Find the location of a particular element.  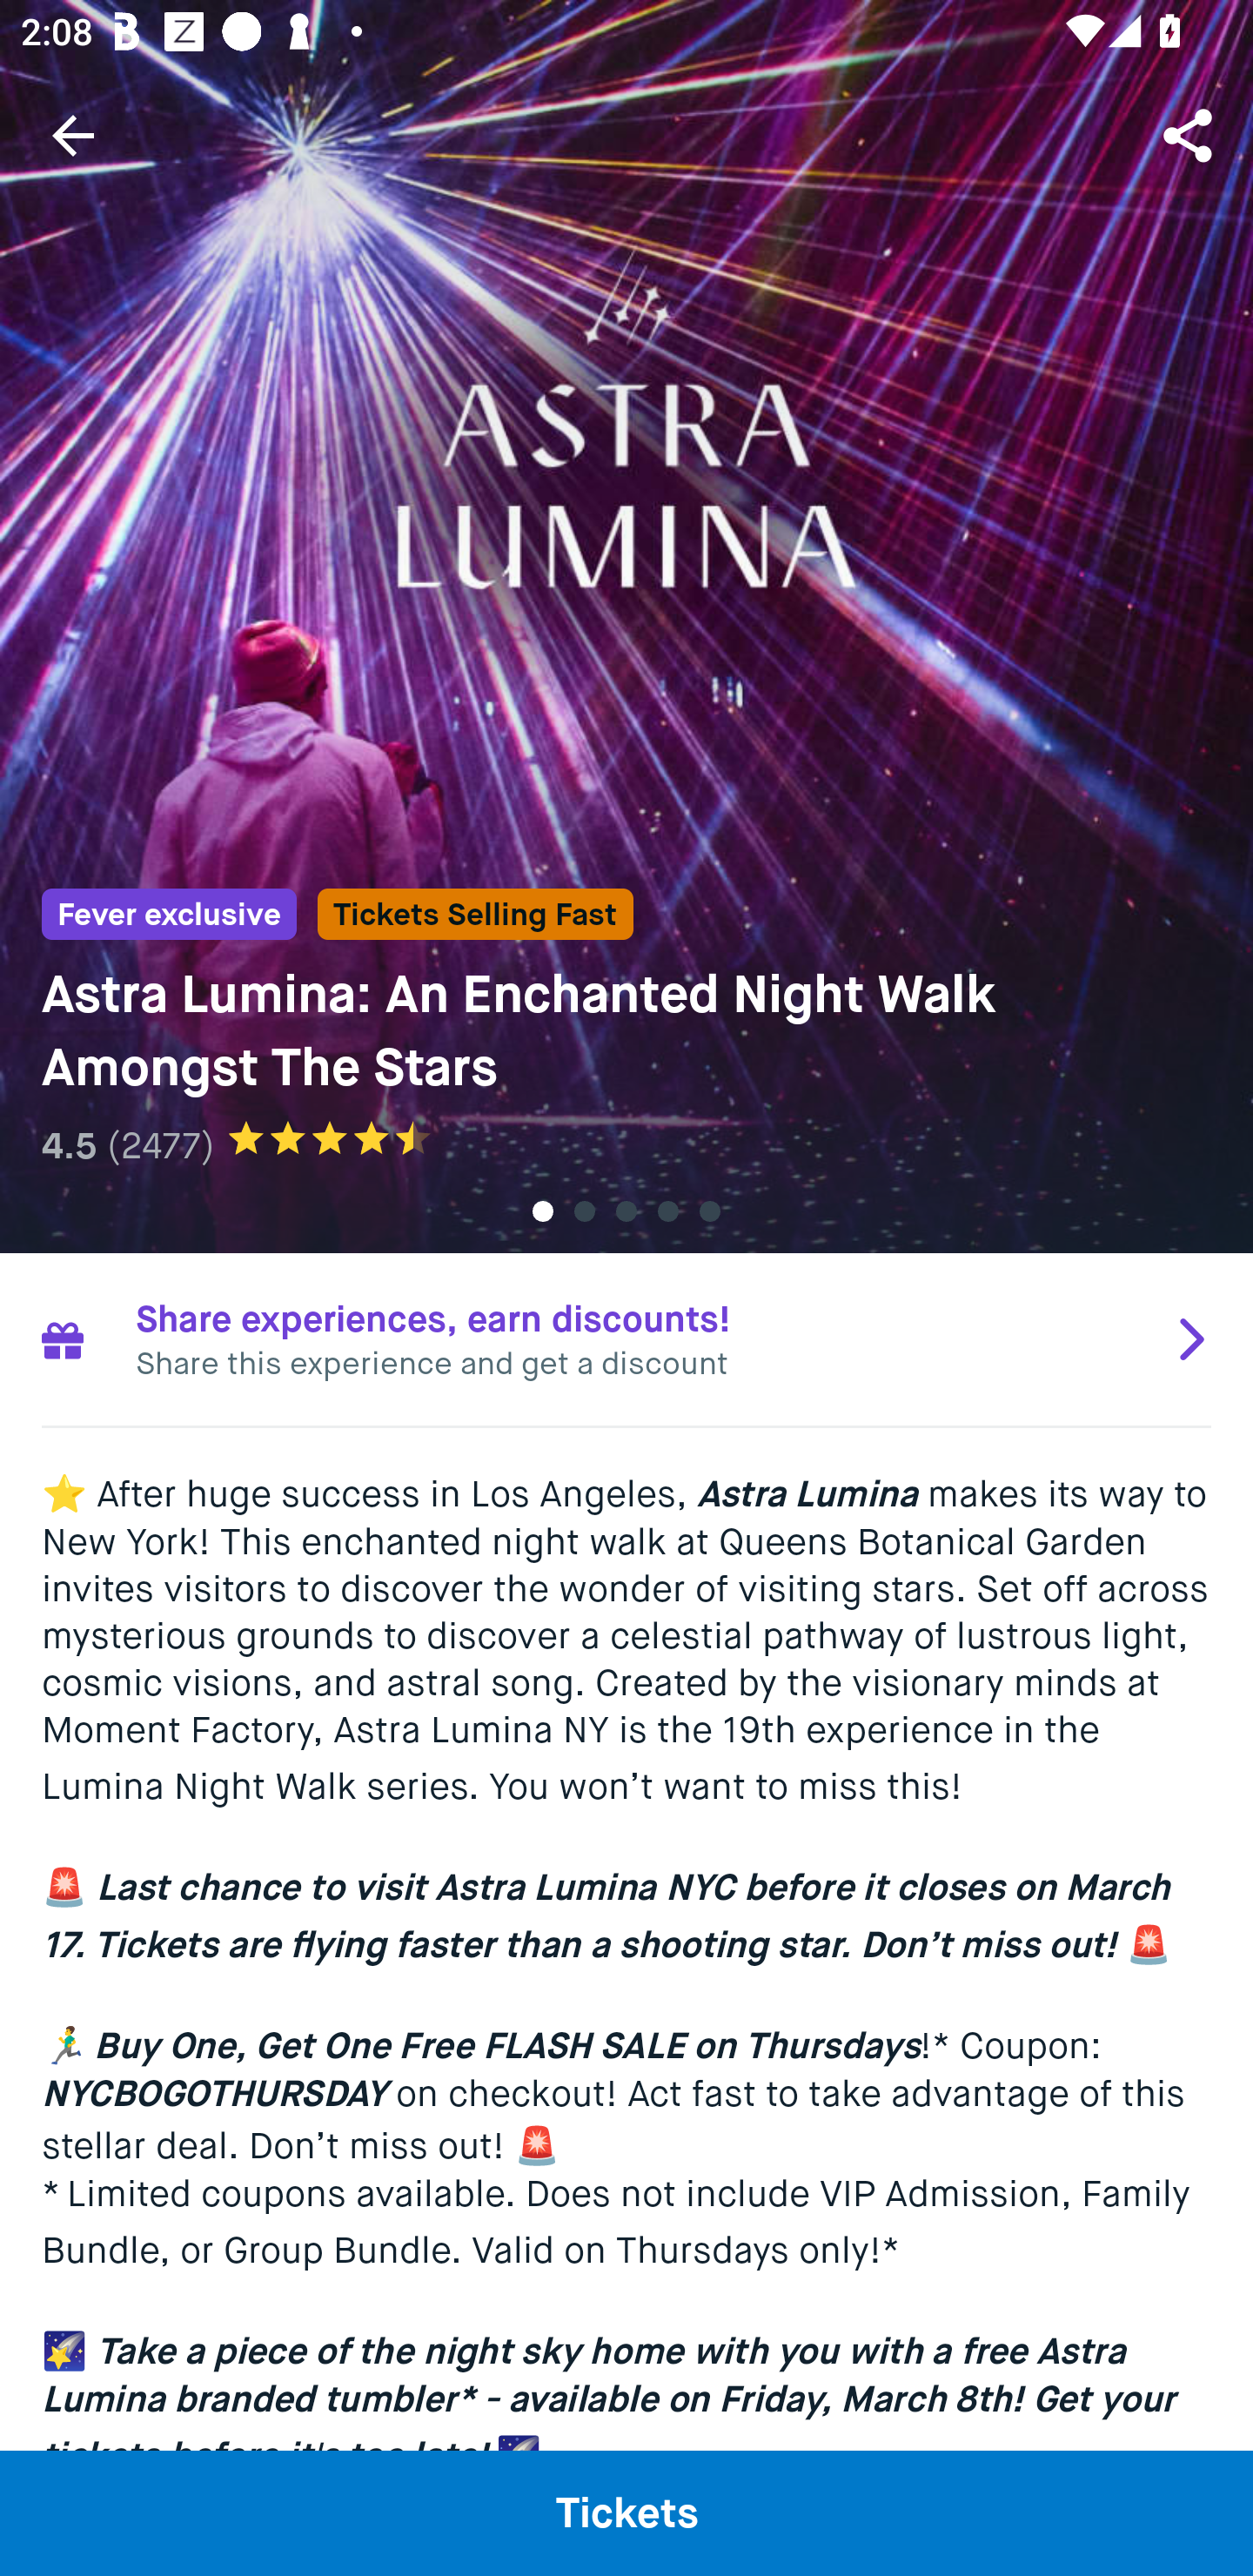

Tickets is located at coordinates (626, 2512).